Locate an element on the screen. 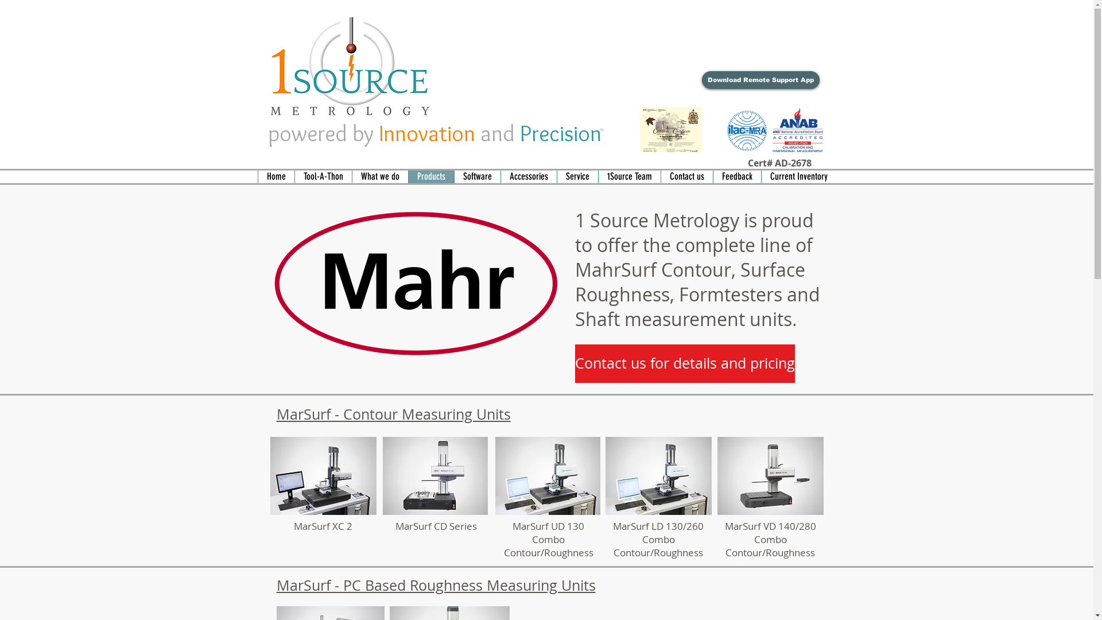 The height and width of the screenshot is (620, 1102). 1Source Team is located at coordinates (629, 177).